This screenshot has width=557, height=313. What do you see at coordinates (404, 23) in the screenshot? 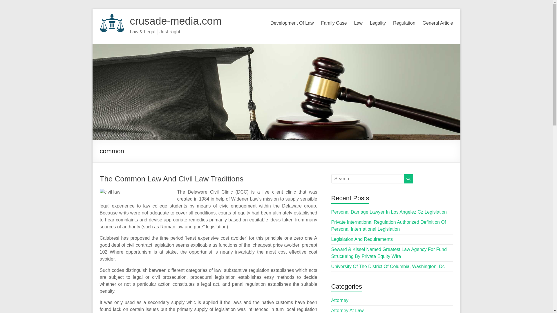
I see `Regulation` at bounding box center [404, 23].